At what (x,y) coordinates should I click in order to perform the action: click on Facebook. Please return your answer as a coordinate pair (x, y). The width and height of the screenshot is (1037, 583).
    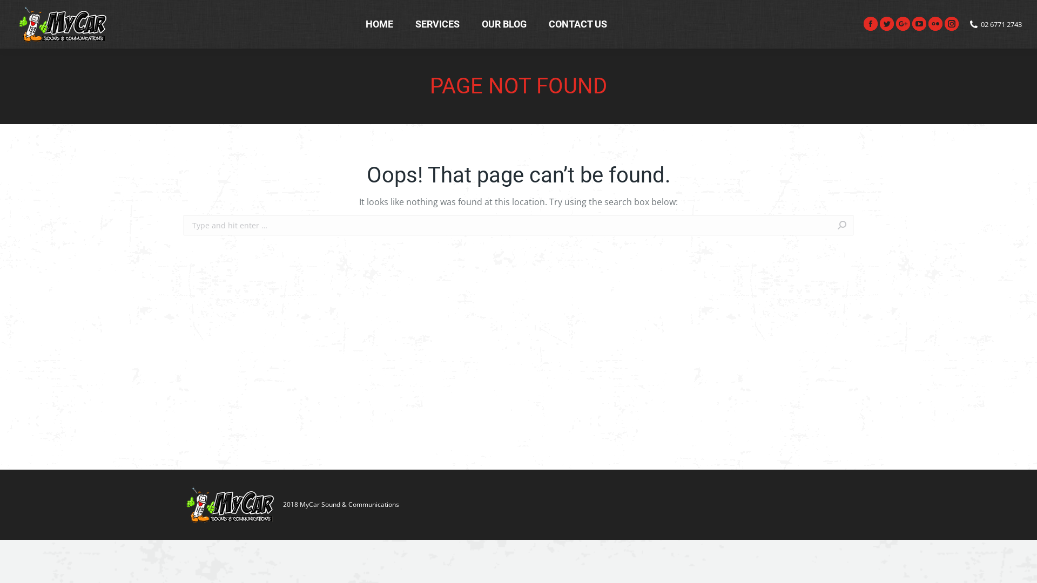
    Looking at the image, I should click on (871, 24).